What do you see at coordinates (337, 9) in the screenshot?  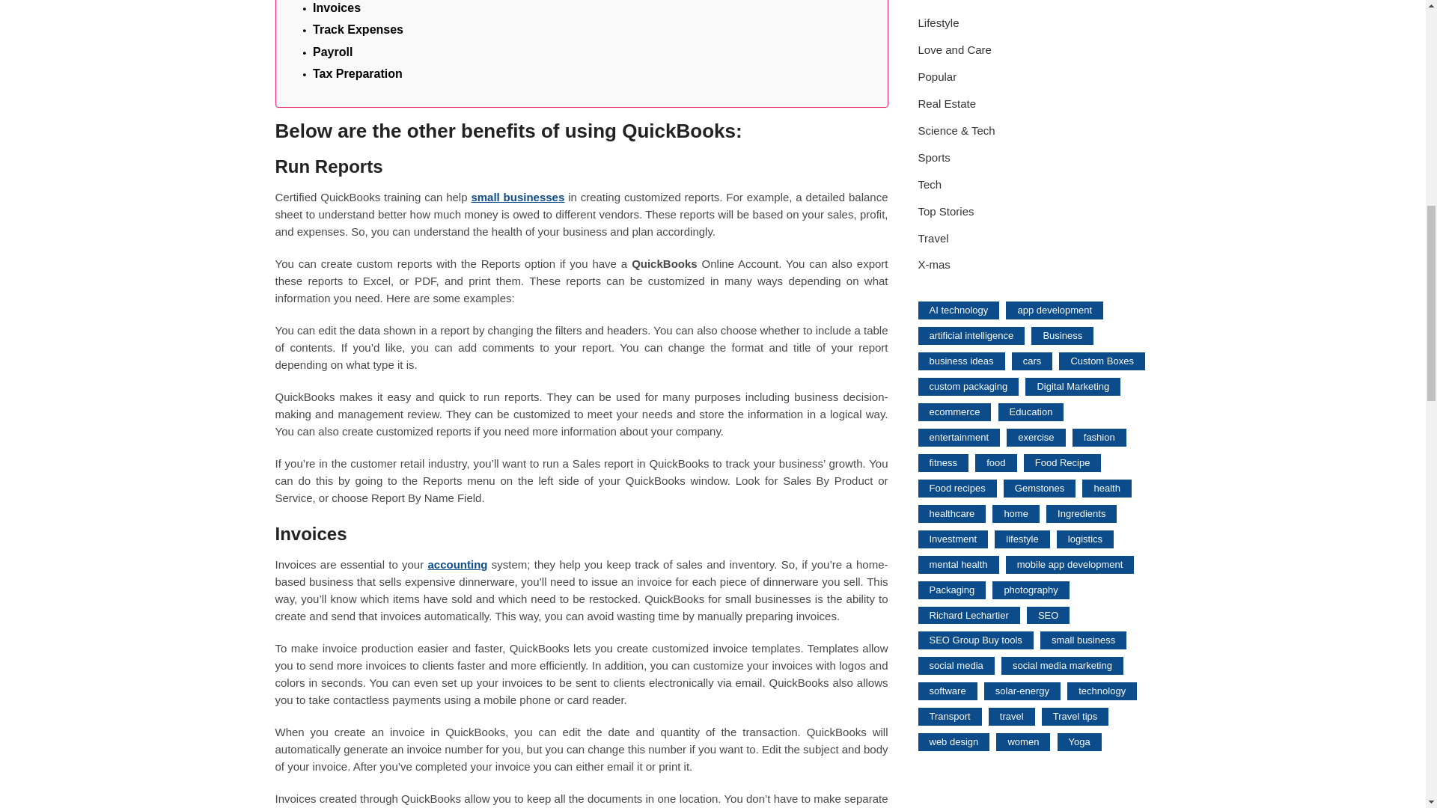 I see `Invoices` at bounding box center [337, 9].